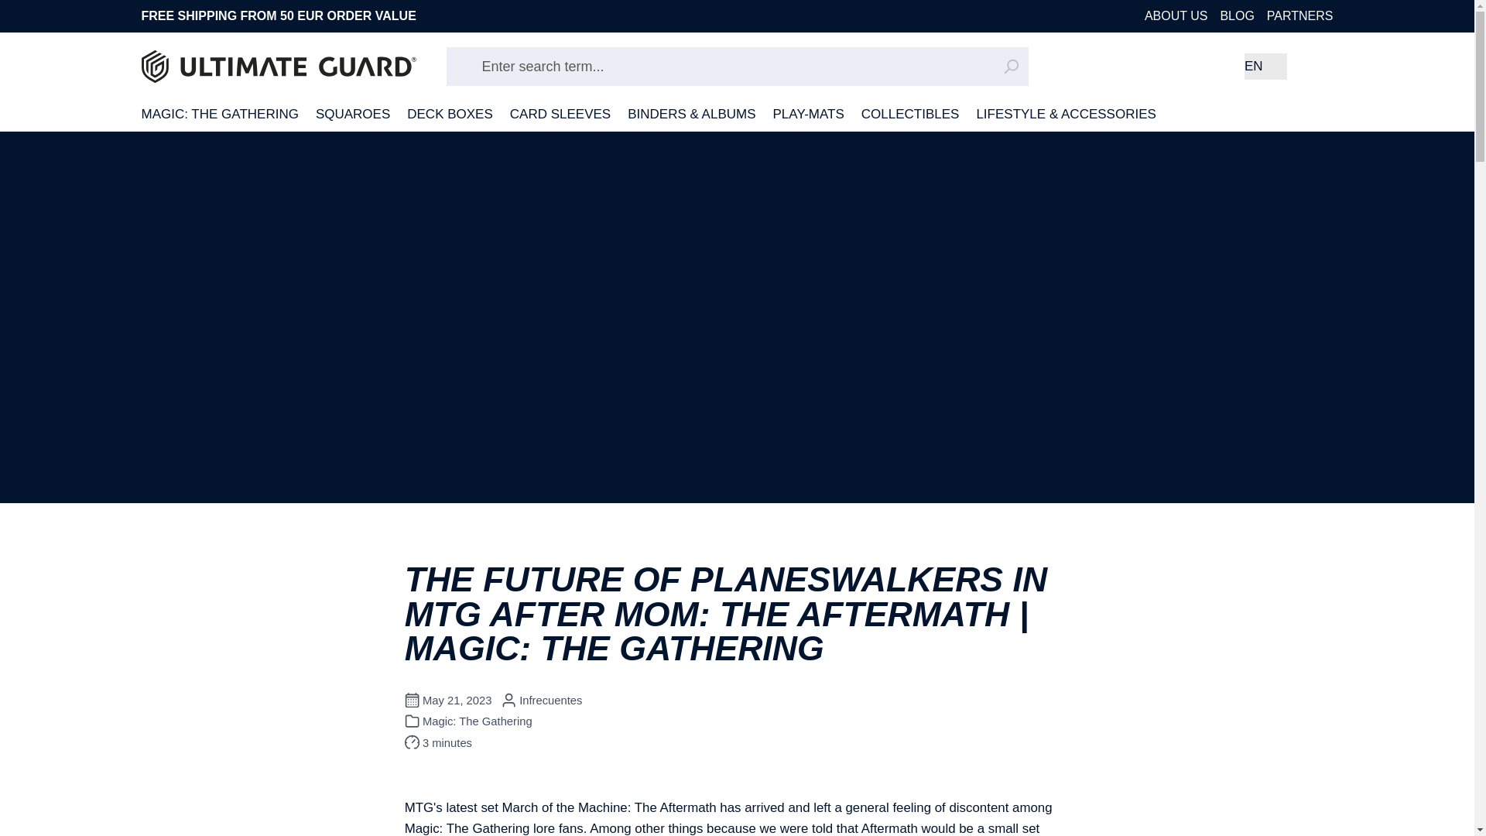 This screenshot has width=1486, height=836. I want to click on CARD SLEEVES, so click(560, 115).